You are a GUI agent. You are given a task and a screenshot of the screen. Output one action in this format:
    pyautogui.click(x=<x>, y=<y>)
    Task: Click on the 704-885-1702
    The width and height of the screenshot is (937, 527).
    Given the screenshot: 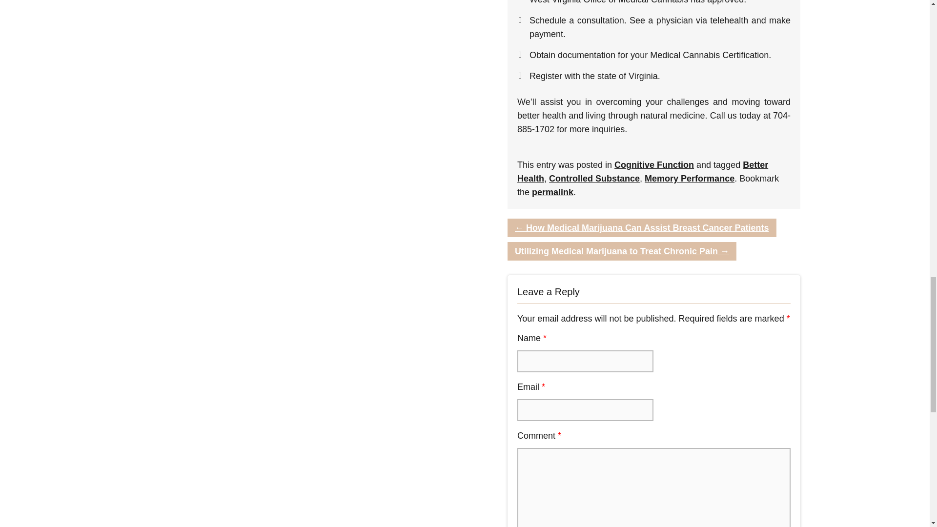 What is the action you would take?
    pyautogui.click(x=654, y=122)
    